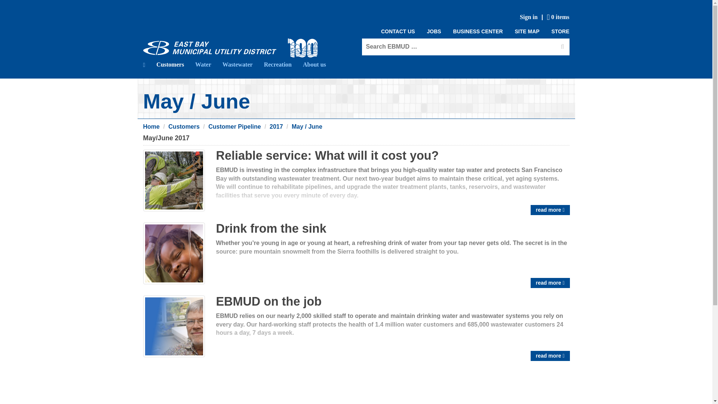 The image size is (718, 404). I want to click on CONTACT US, so click(398, 31).